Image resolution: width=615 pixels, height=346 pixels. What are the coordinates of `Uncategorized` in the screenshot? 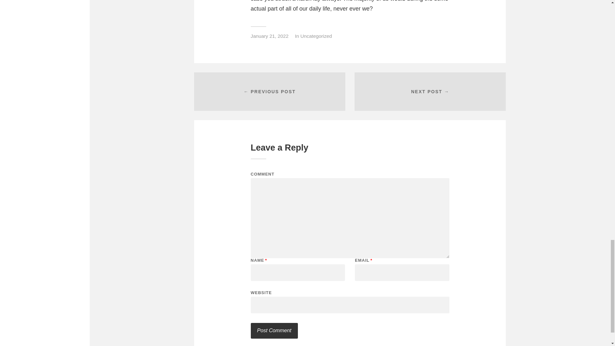 It's located at (316, 36).